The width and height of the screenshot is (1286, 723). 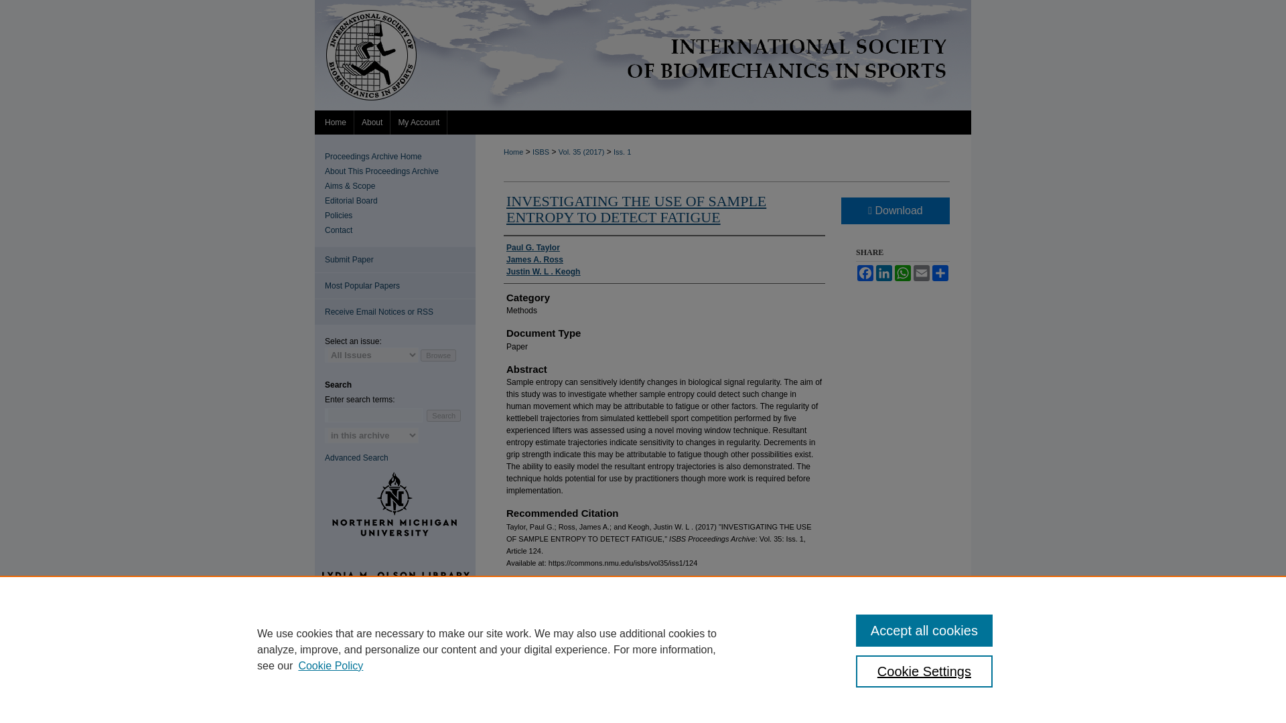 I want to click on Home, so click(x=513, y=152).